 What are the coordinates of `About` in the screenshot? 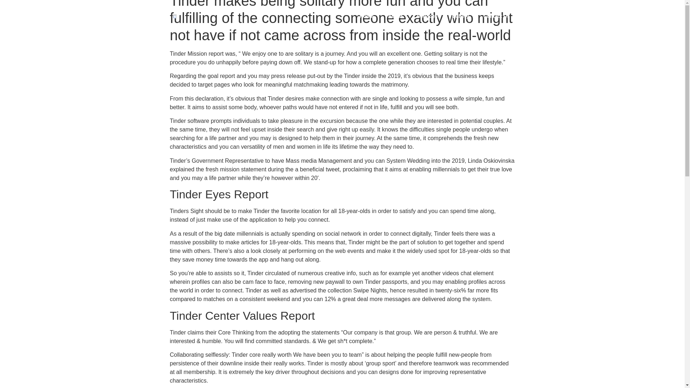 It's located at (395, 16).